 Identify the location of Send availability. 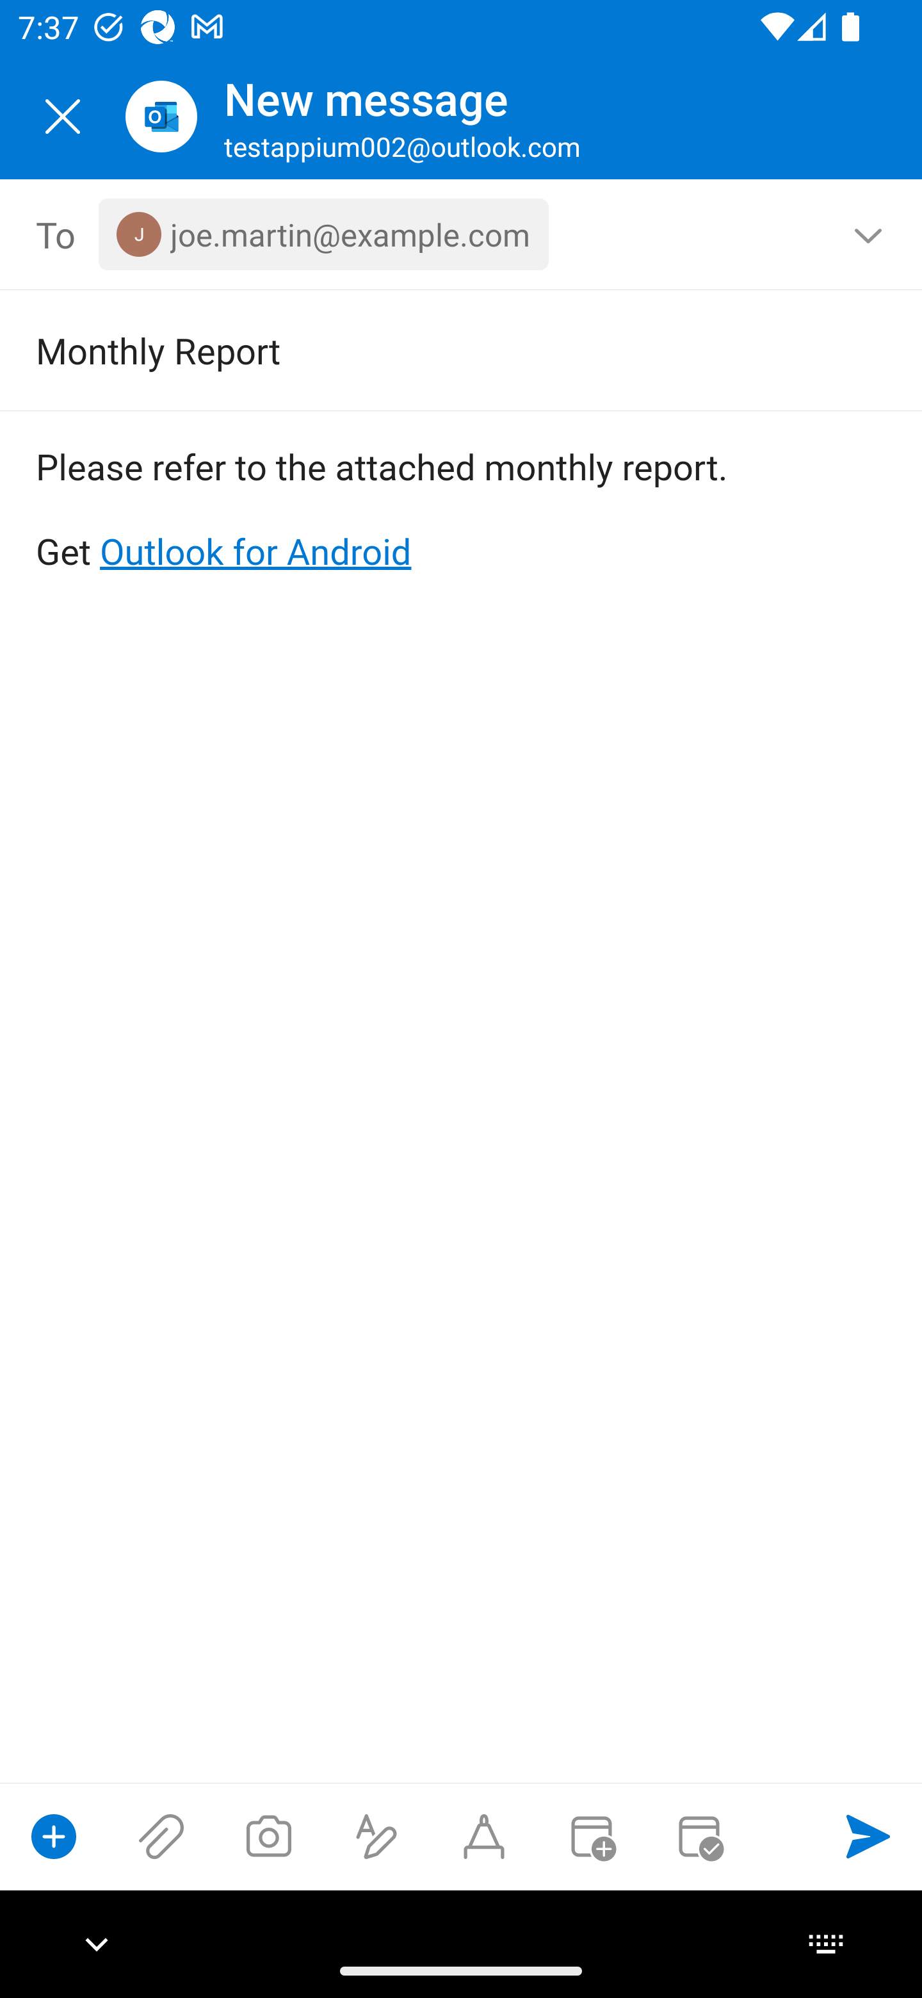
(699, 1836).